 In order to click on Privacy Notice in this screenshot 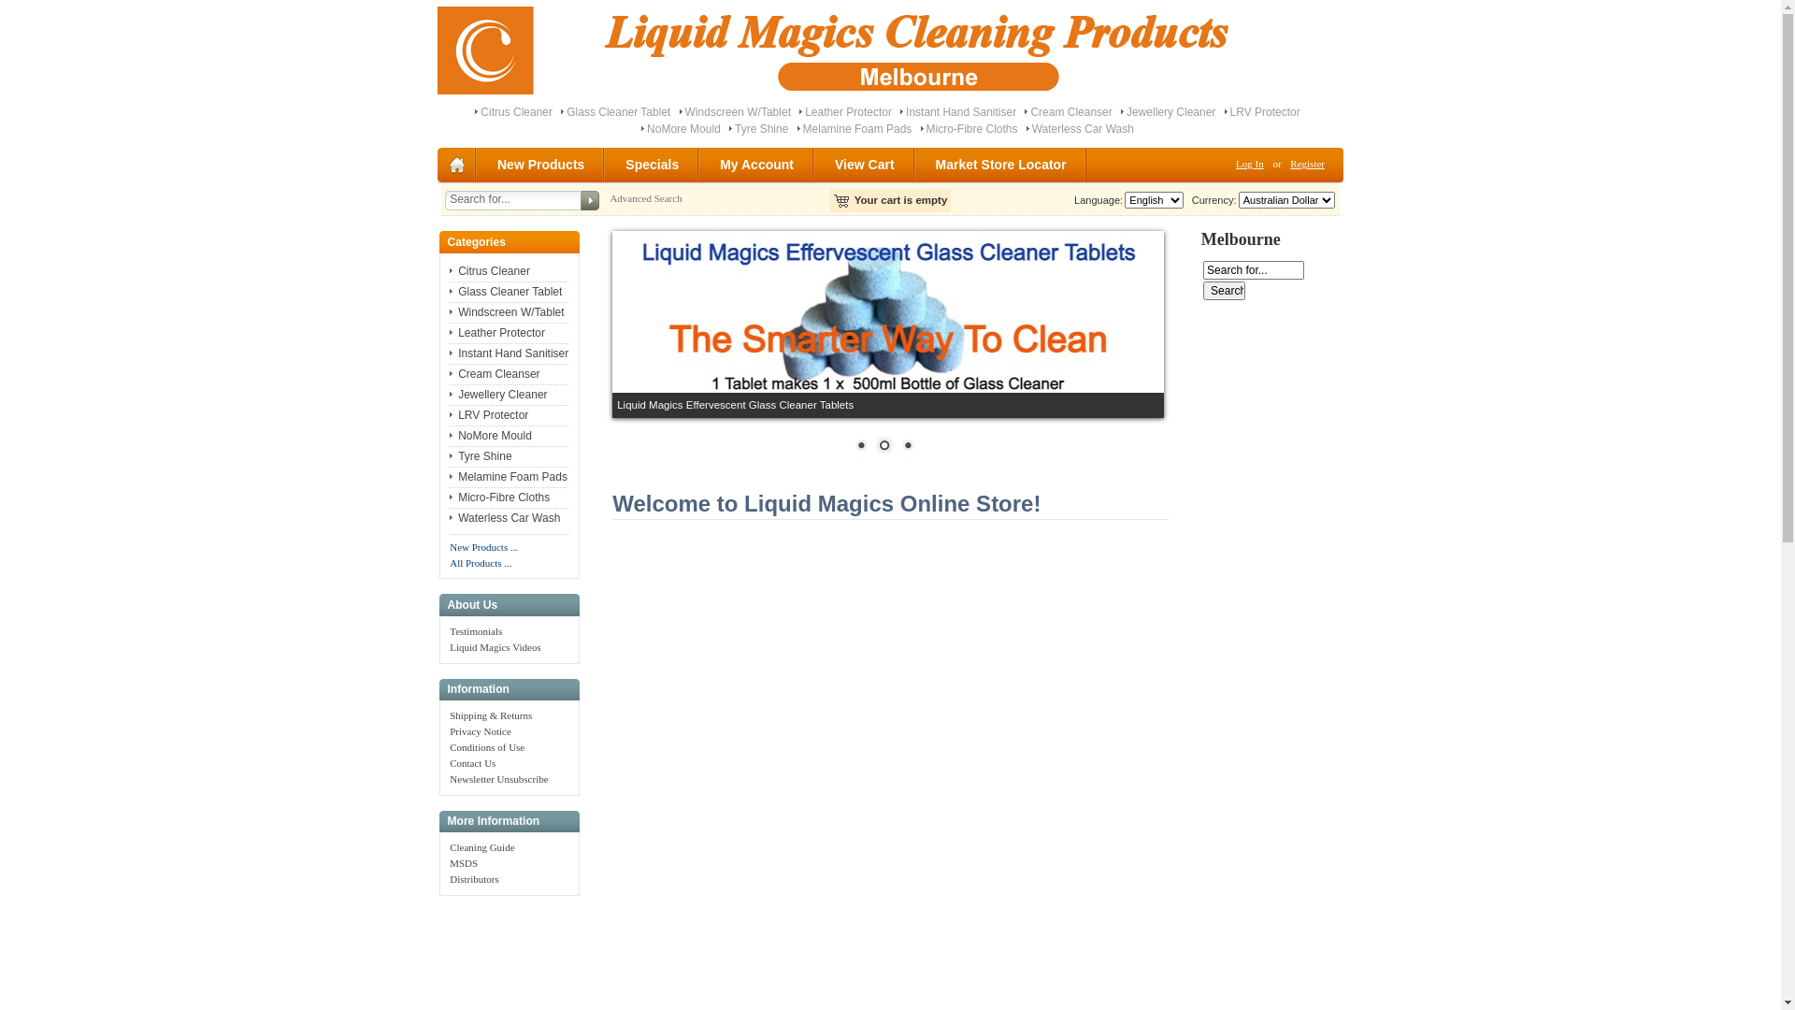, I will do `click(481, 731)`.